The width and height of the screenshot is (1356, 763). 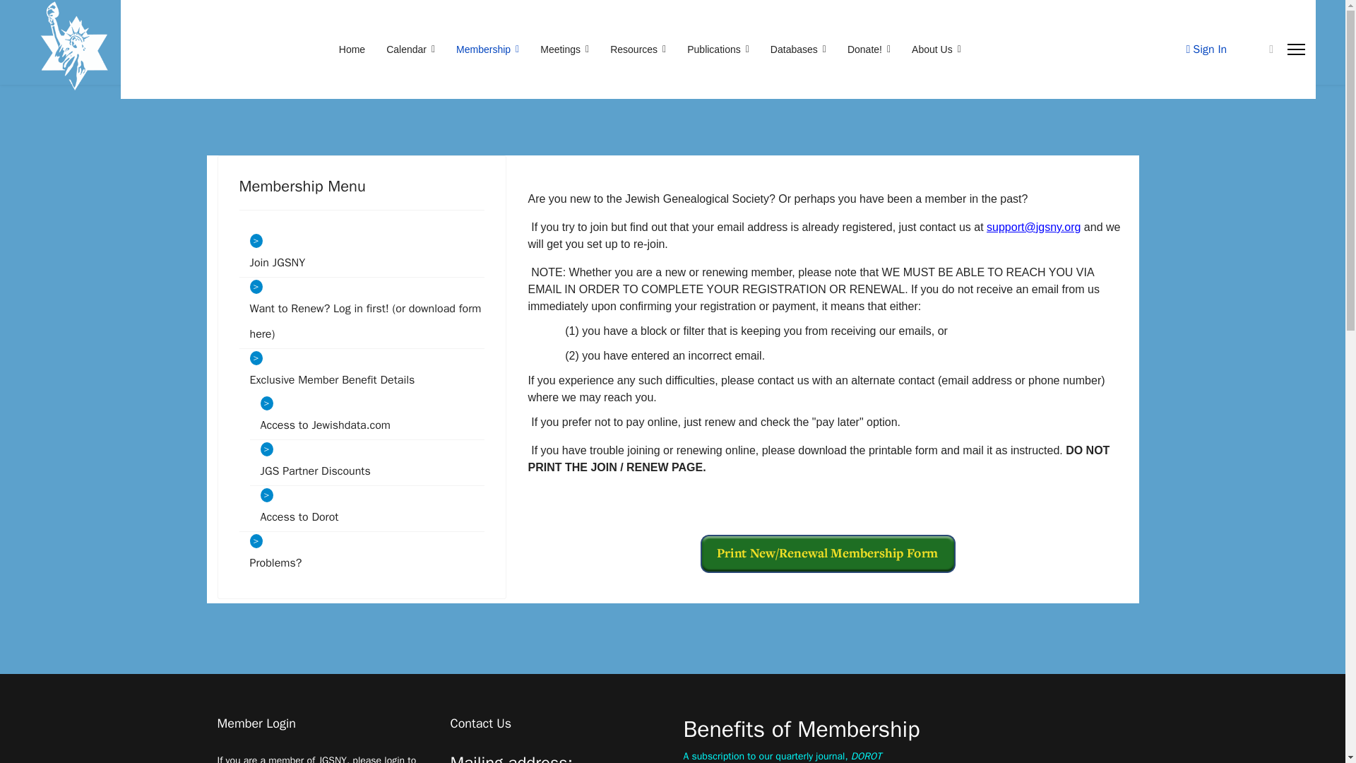 What do you see at coordinates (718, 49) in the screenshot?
I see `Publications` at bounding box center [718, 49].